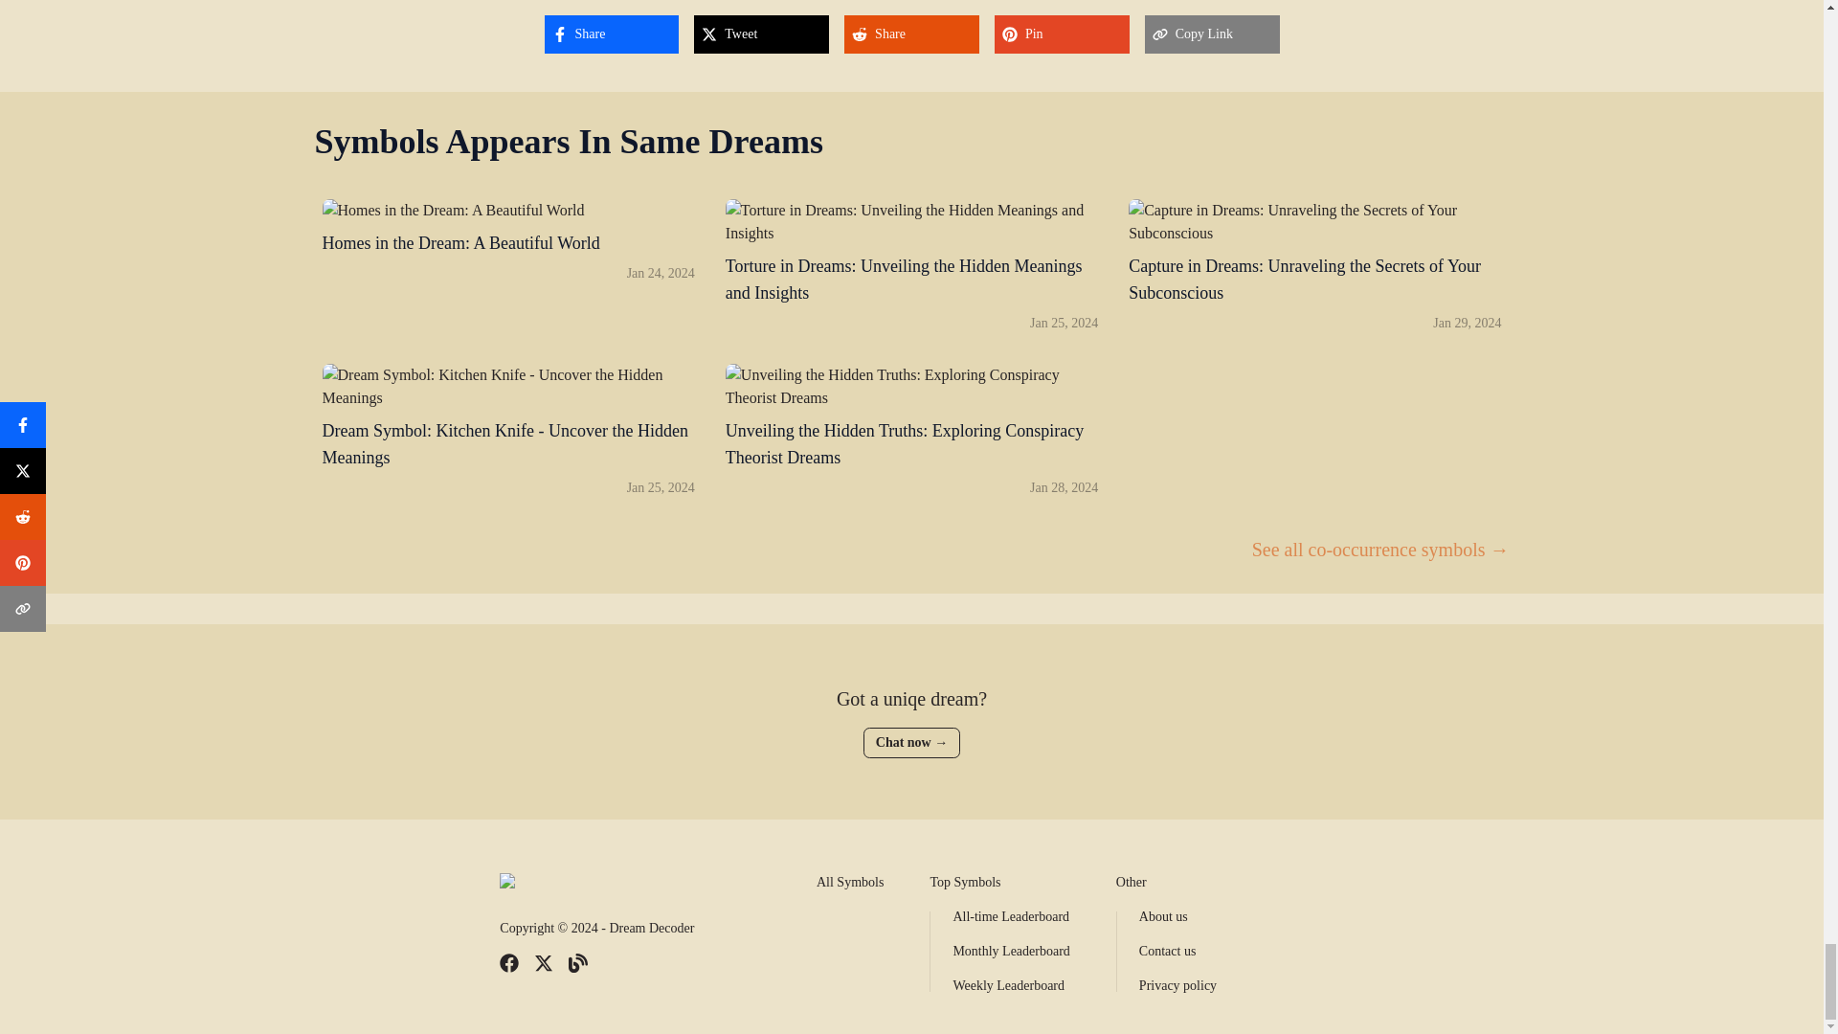  What do you see at coordinates (850, 882) in the screenshot?
I see `All-time Leaderboard` at bounding box center [850, 882].